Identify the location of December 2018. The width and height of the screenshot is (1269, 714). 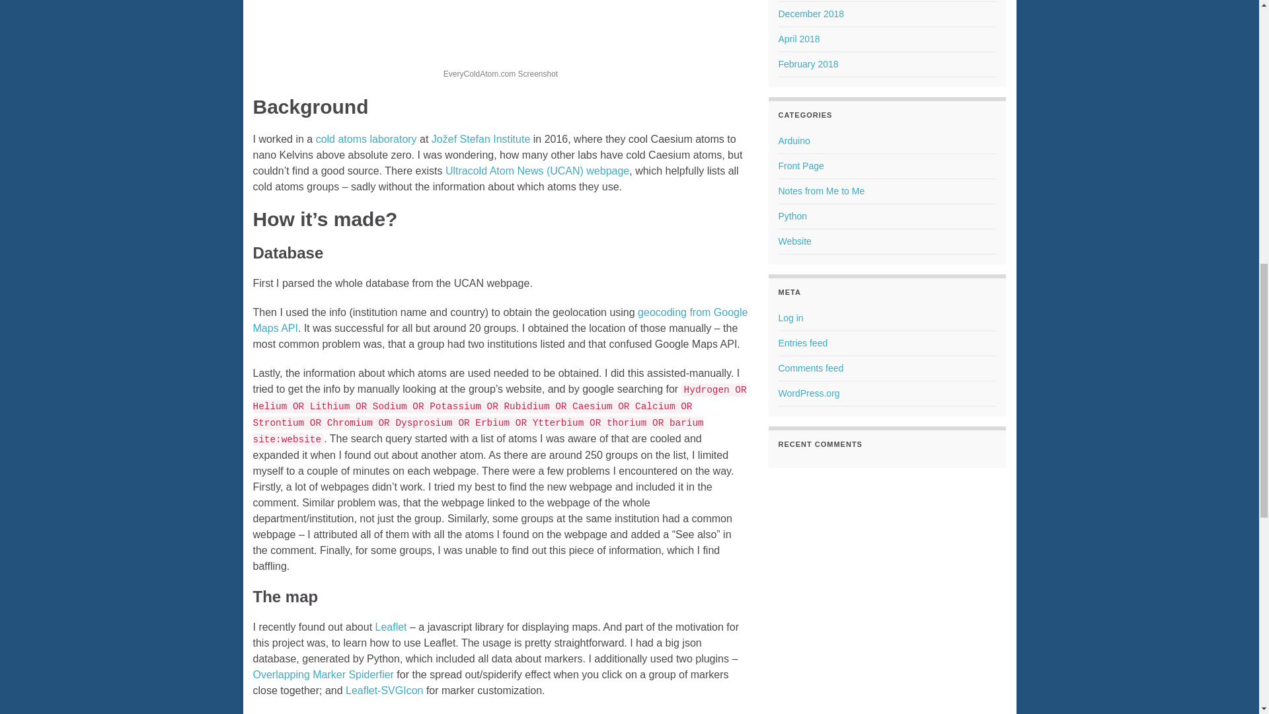
(812, 13).